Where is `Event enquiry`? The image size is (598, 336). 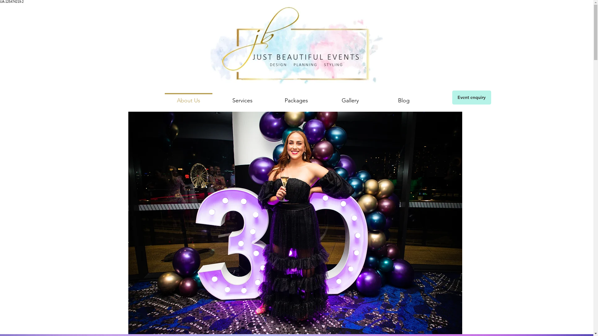 Event enquiry is located at coordinates (472, 98).